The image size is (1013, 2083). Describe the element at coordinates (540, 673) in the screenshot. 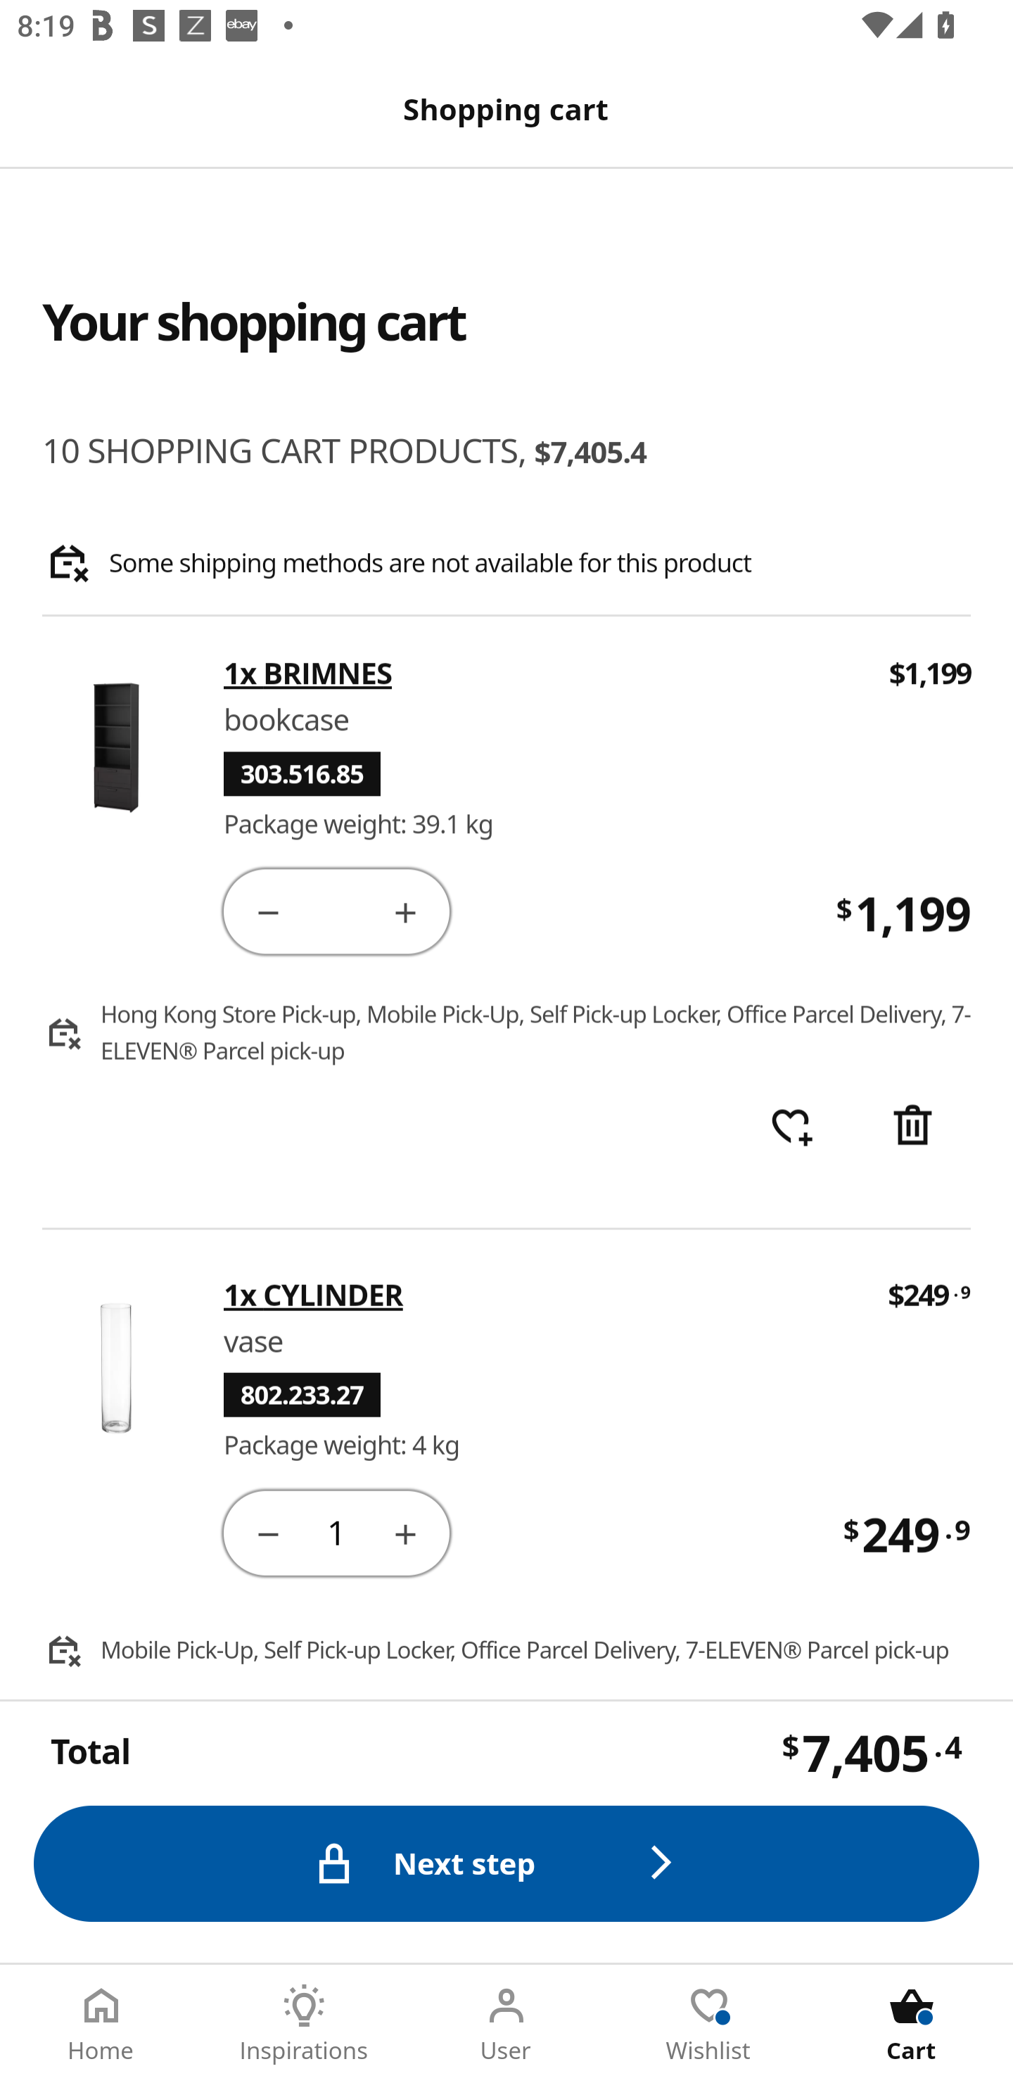

I see `1x  BRIMNES 1x  BRIMNES` at that location.